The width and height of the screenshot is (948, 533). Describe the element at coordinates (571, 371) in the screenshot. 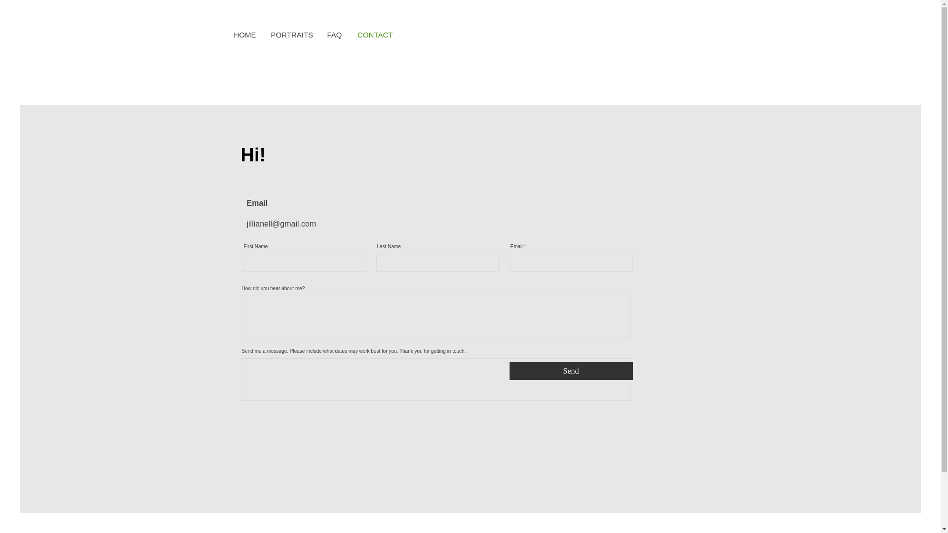

I see `Send` at that location.